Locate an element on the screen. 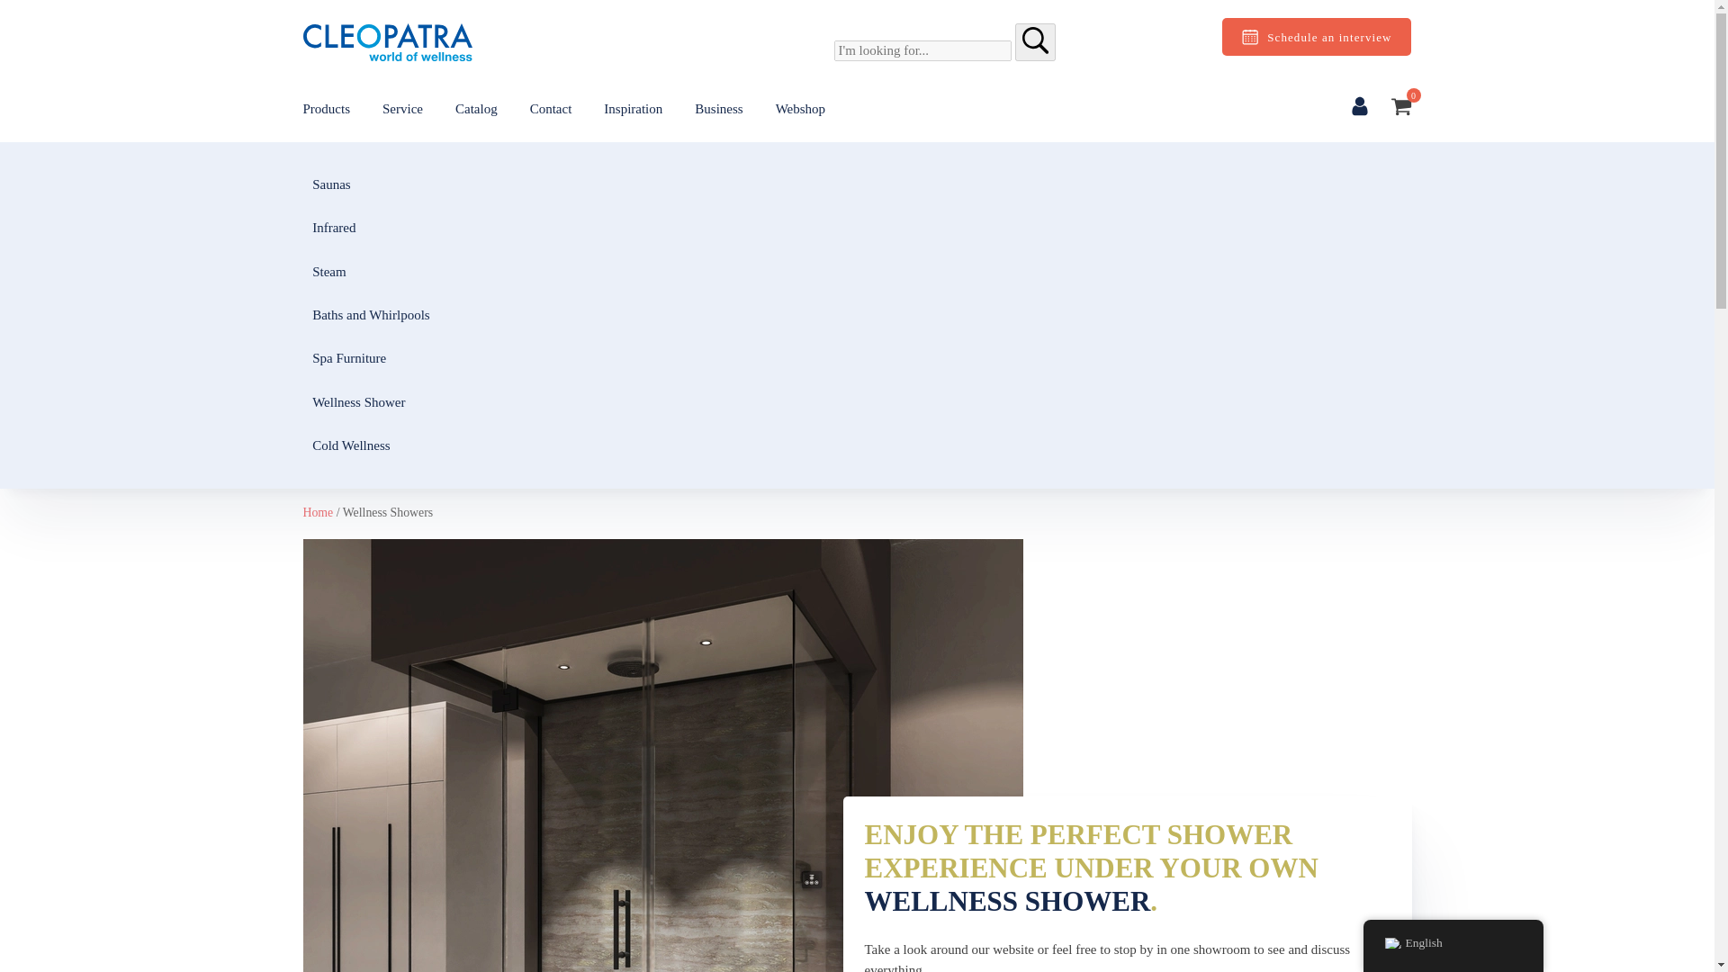  Products is located at coordinates (326, 109).